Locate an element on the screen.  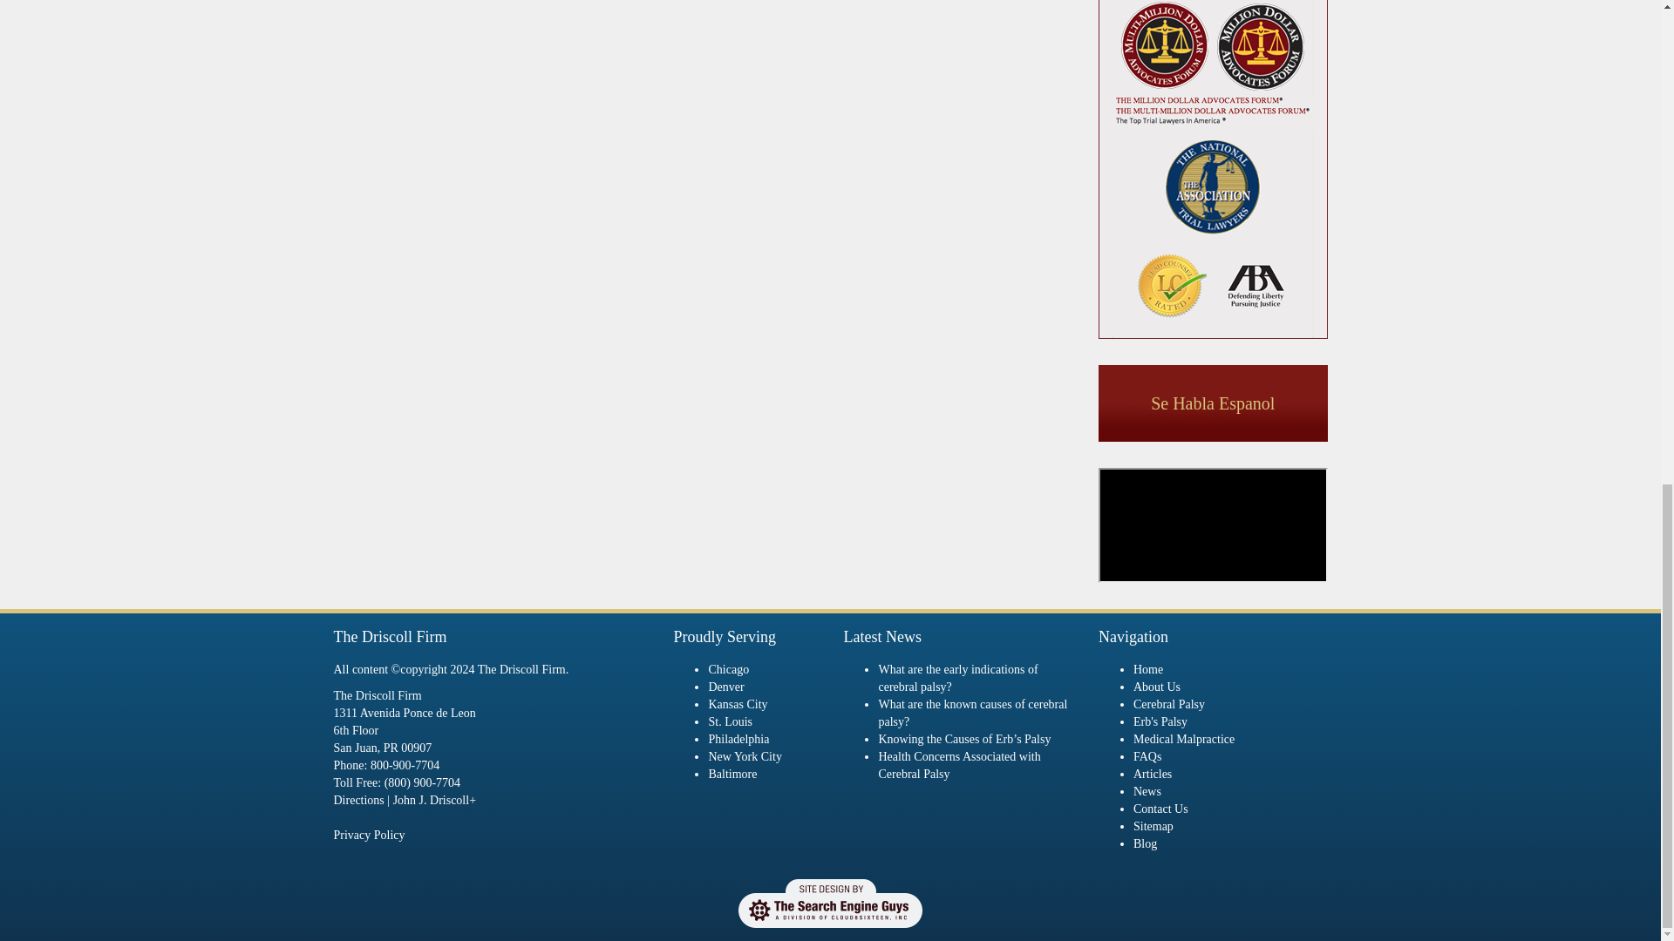
Look What are the known causes of cerebral palsy? is located at coordinates (972, 713).